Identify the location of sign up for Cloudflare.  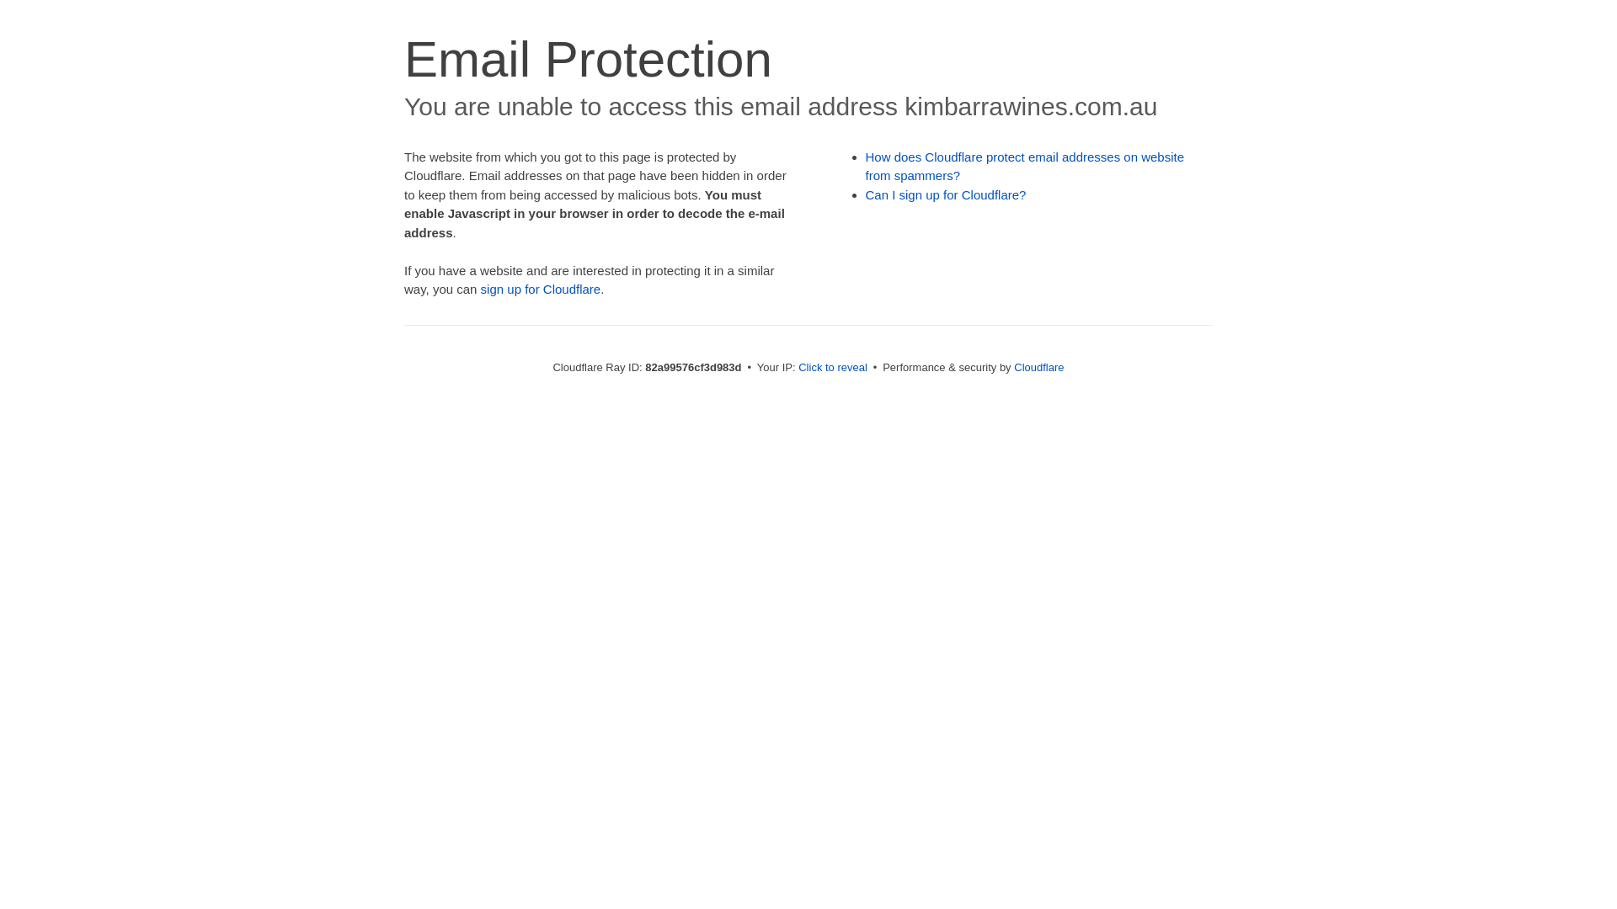
(541, 290).